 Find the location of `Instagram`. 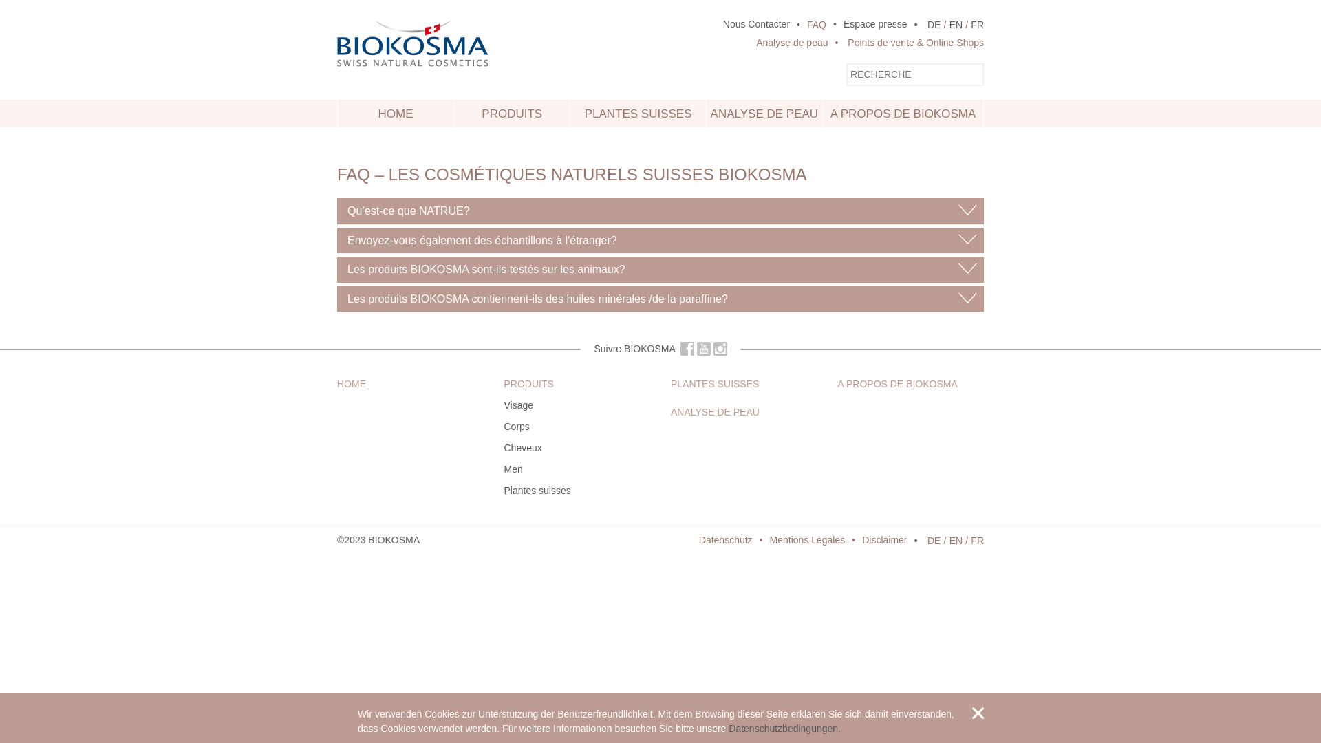

Instagram is located at coordinates (720, 349).